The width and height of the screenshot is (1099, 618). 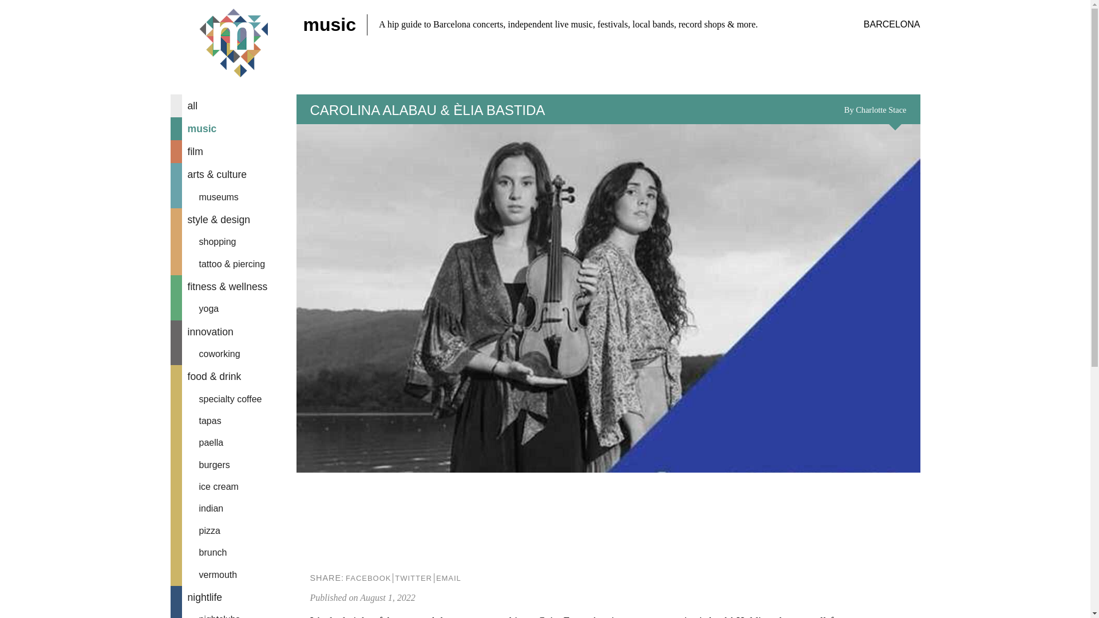 I want to click on music, so click(x=234, y=129).